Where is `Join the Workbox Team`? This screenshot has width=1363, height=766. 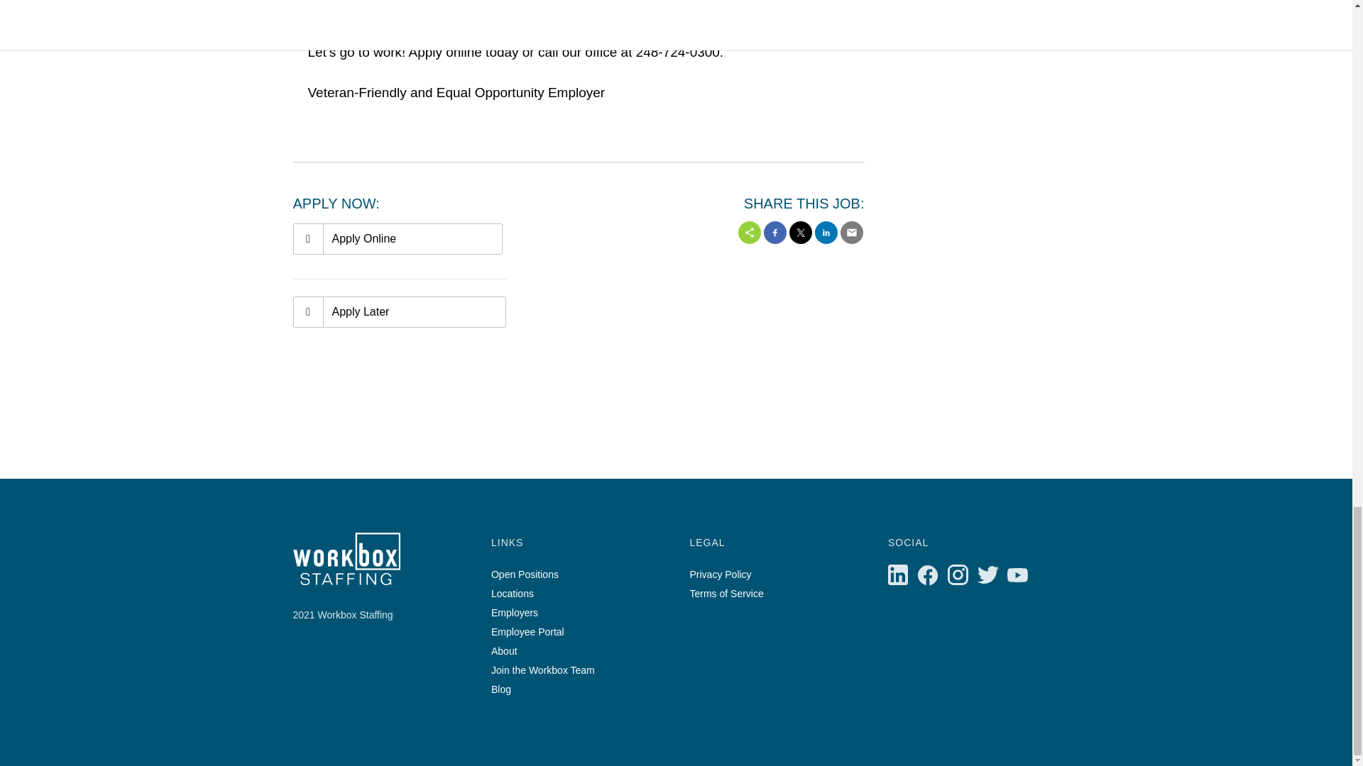
Join the Workbox Team is located at coordinates (542, 670).